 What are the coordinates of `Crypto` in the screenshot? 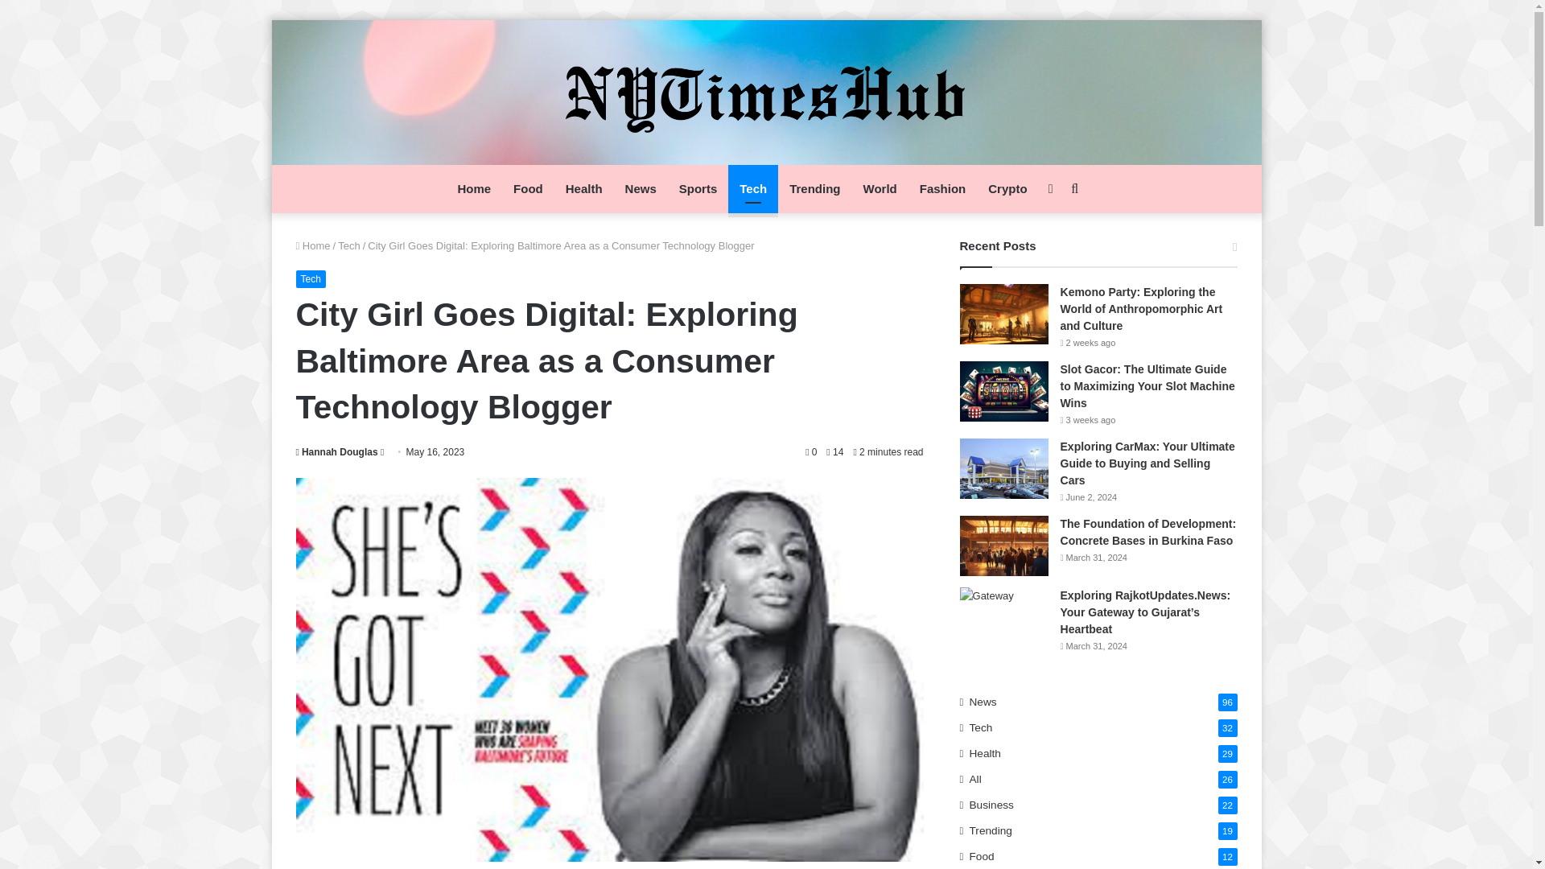 It's located at (1007, 188).